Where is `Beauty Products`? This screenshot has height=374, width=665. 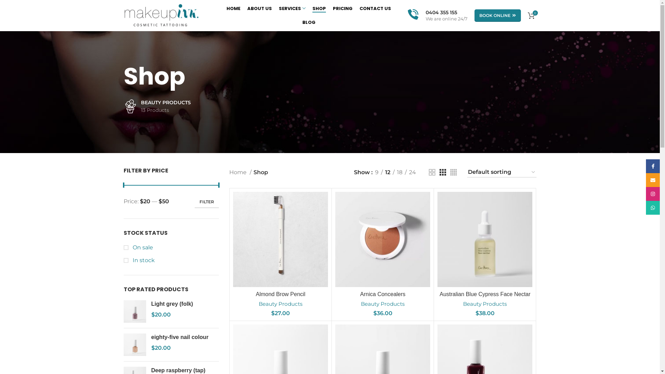 Beauty Products is located at coordinates (281, 304).